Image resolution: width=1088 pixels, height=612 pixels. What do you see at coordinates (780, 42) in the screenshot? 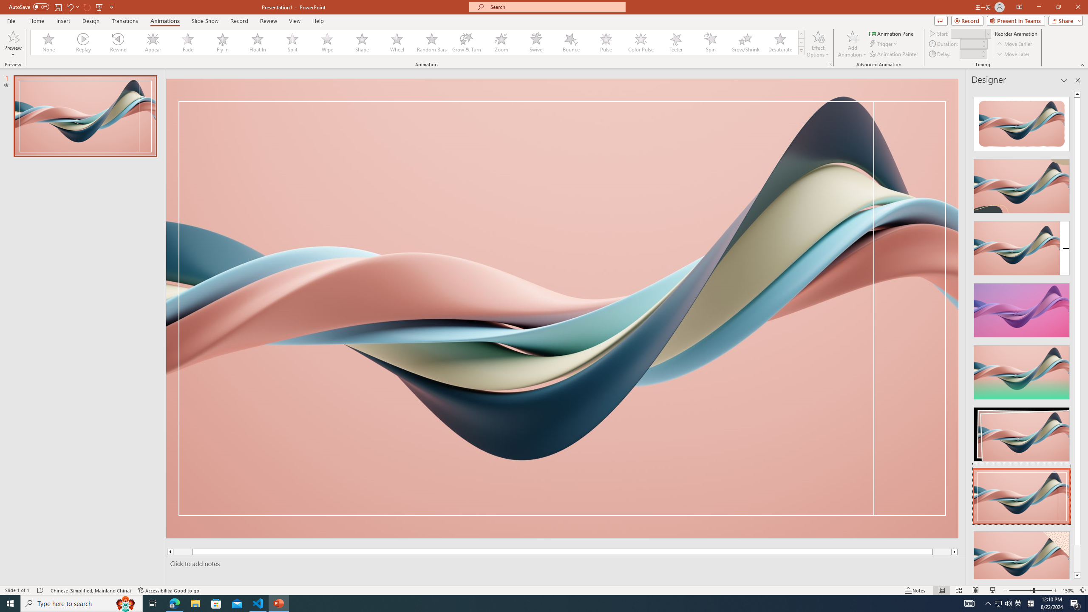
I see `Desaturate` at bounding box center [780, 42].